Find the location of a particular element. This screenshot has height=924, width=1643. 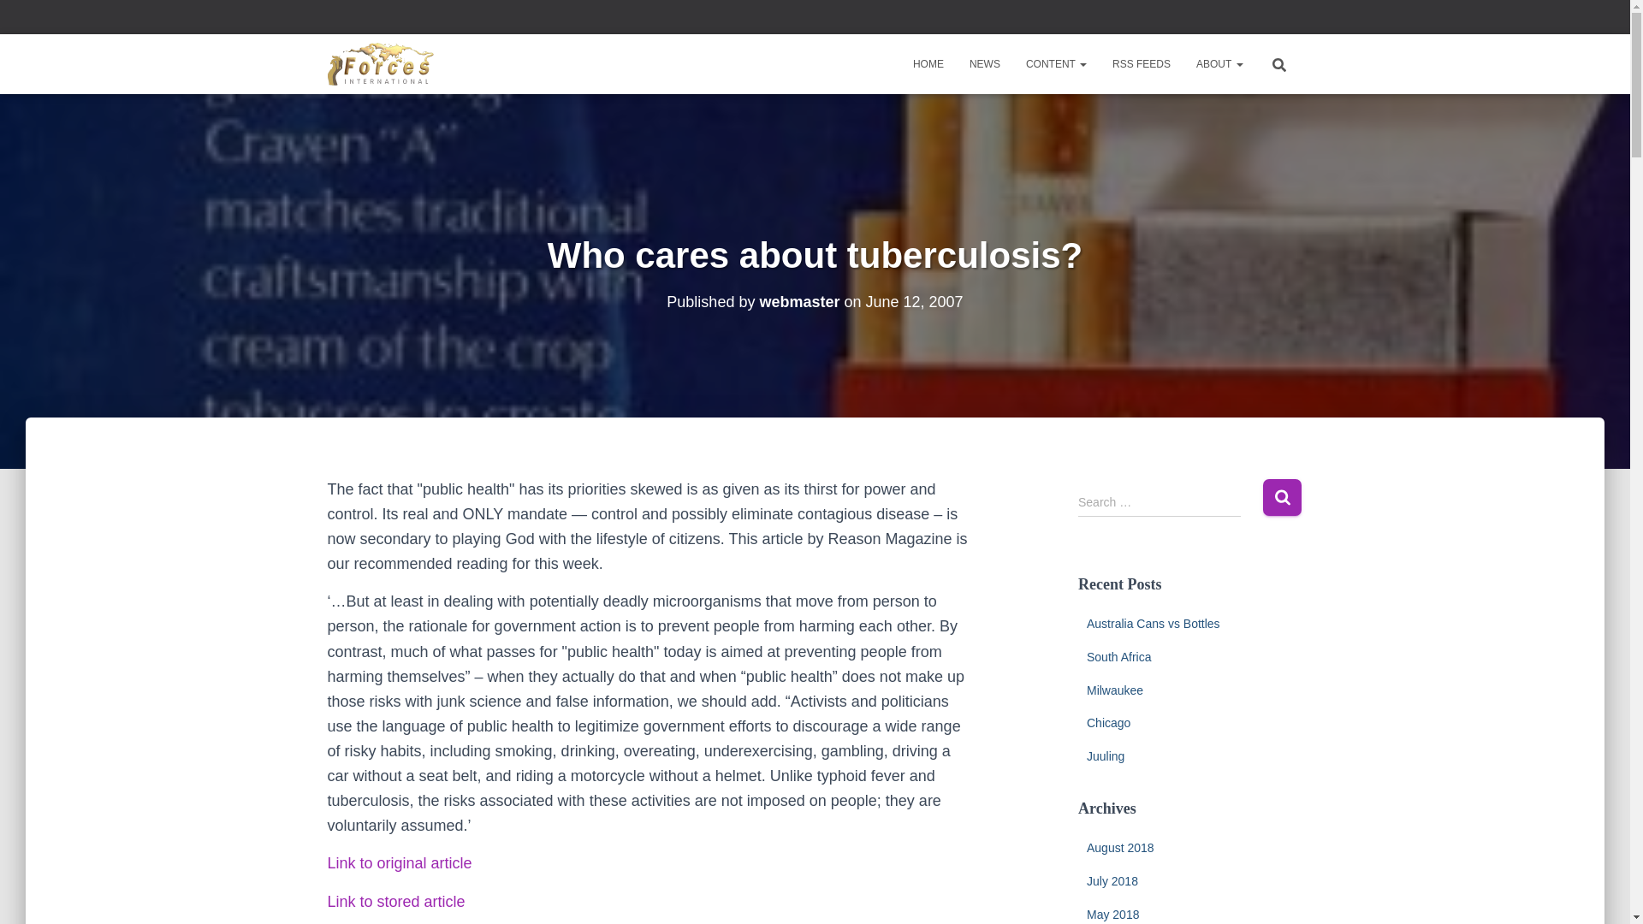

Home is located at coordinates (928, 63).